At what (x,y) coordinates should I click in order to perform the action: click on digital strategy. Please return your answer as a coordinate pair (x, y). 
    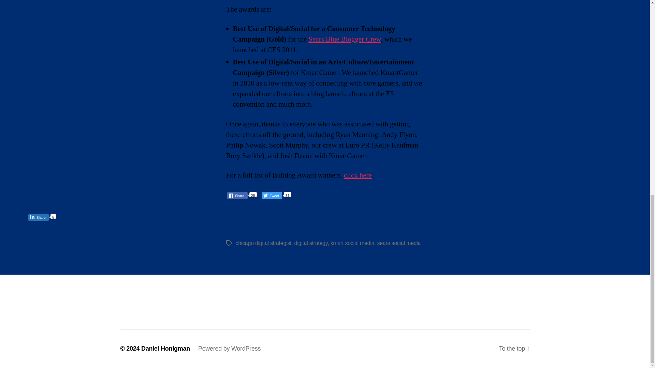
    Looking at the image, I should click on (311, 243).